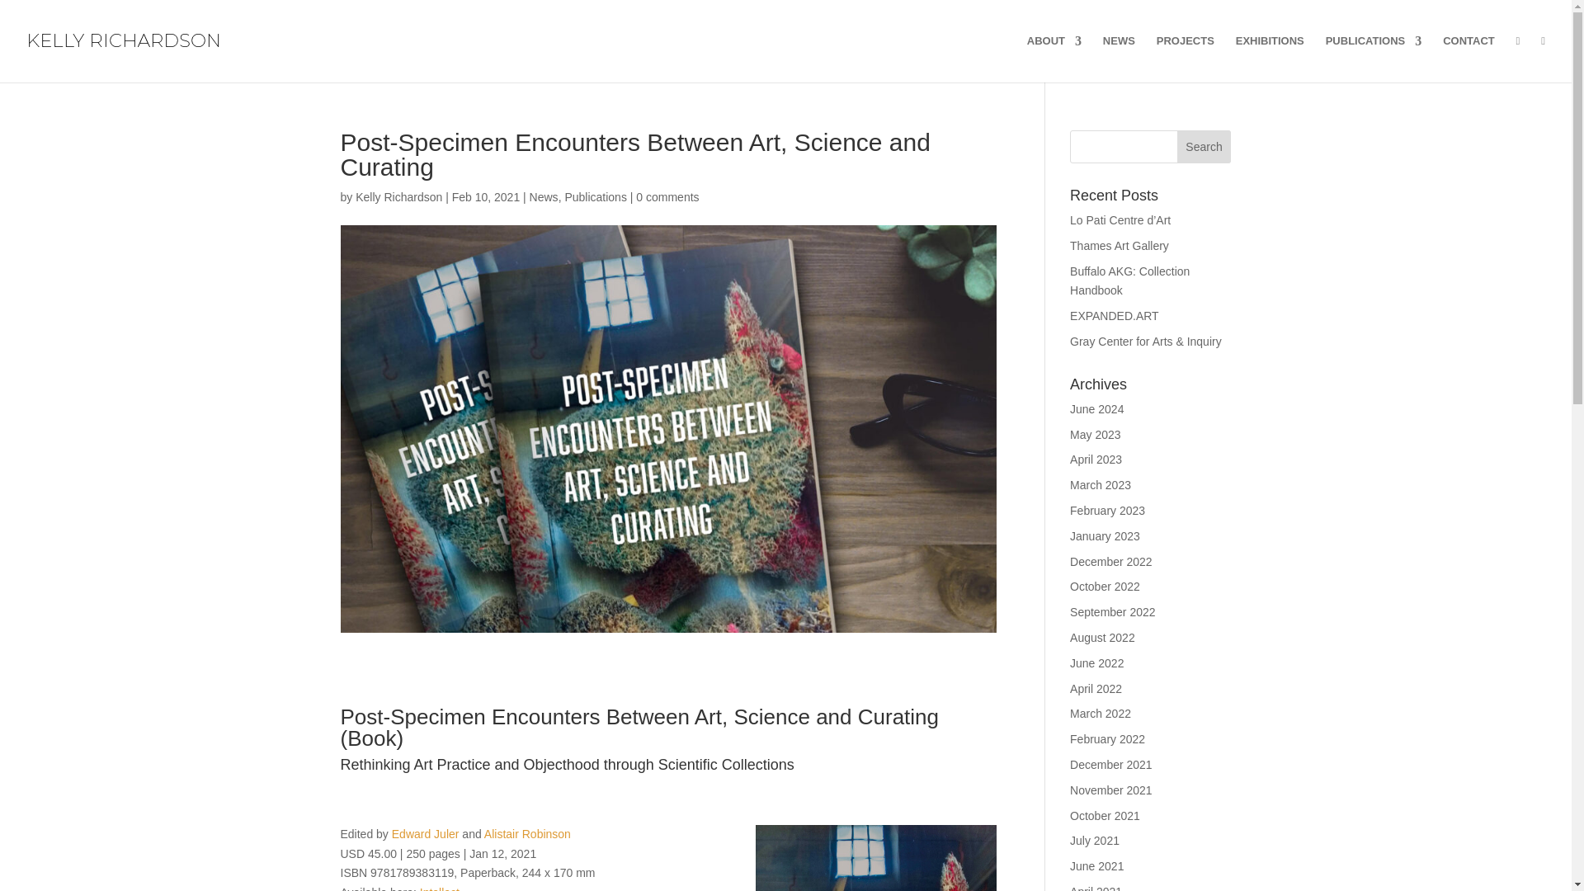 Image resolution: width=1584 pixels, height=891 pixels. What do you see at coordinates (398, 197) in the screenshot?
I see `Posts by Kelly Richardson` at bounding box center [398, 197].